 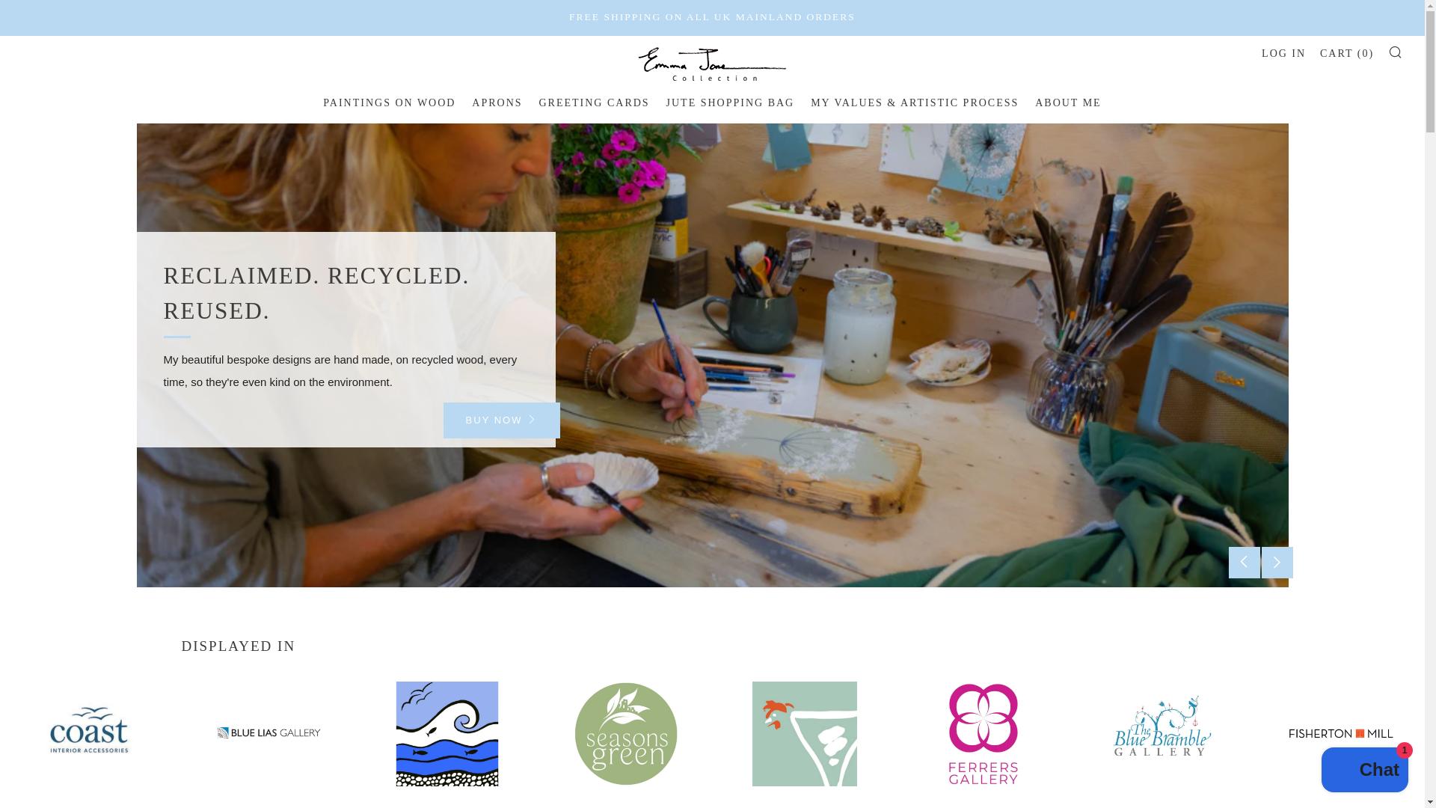 I want to click on SEARCH, so click(x=1396, y=51).